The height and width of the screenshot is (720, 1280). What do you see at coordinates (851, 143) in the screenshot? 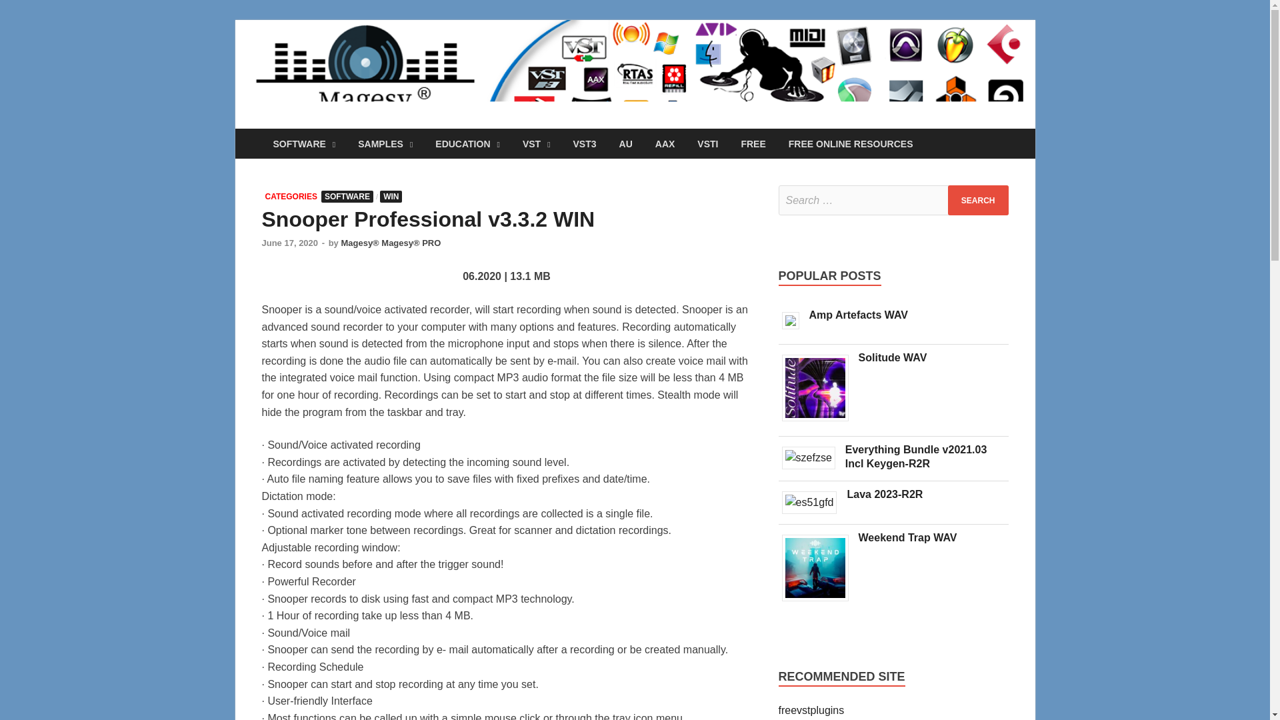
I see `FREE ONLINE RESOURCES` at bounding box center [851, 143].